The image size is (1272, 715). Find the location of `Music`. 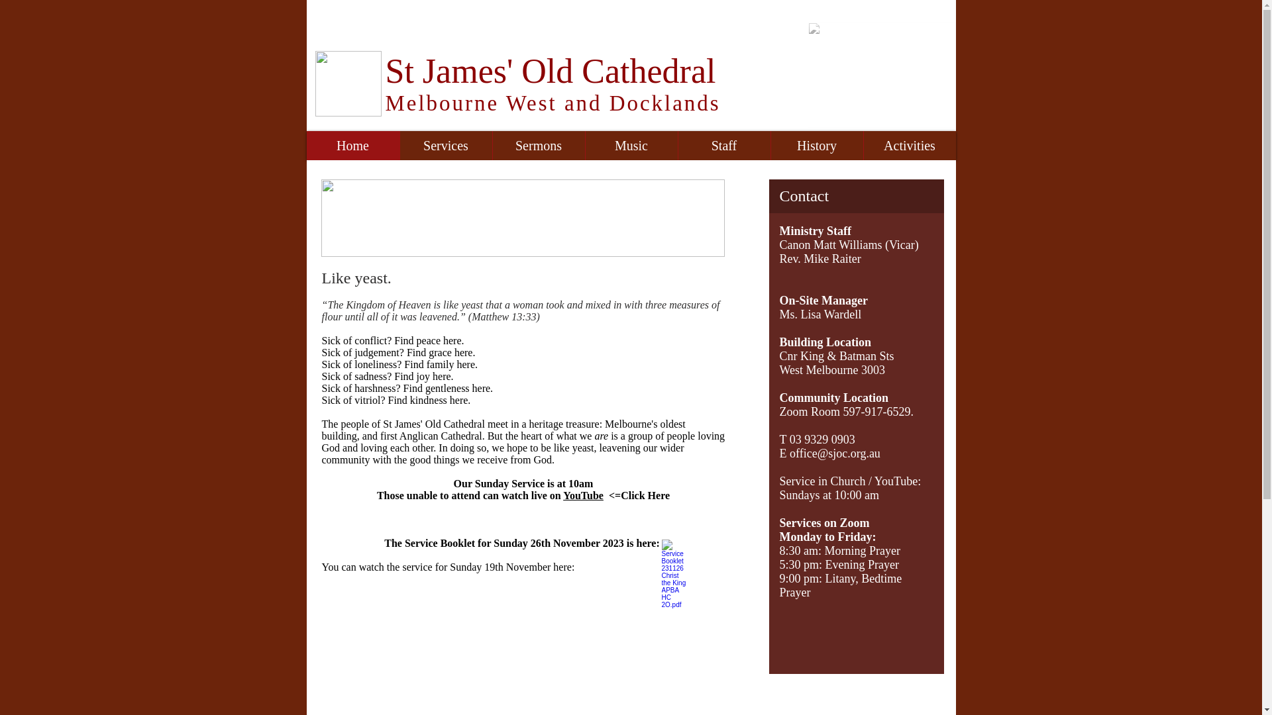

Music is located at coordinates (631, 146).